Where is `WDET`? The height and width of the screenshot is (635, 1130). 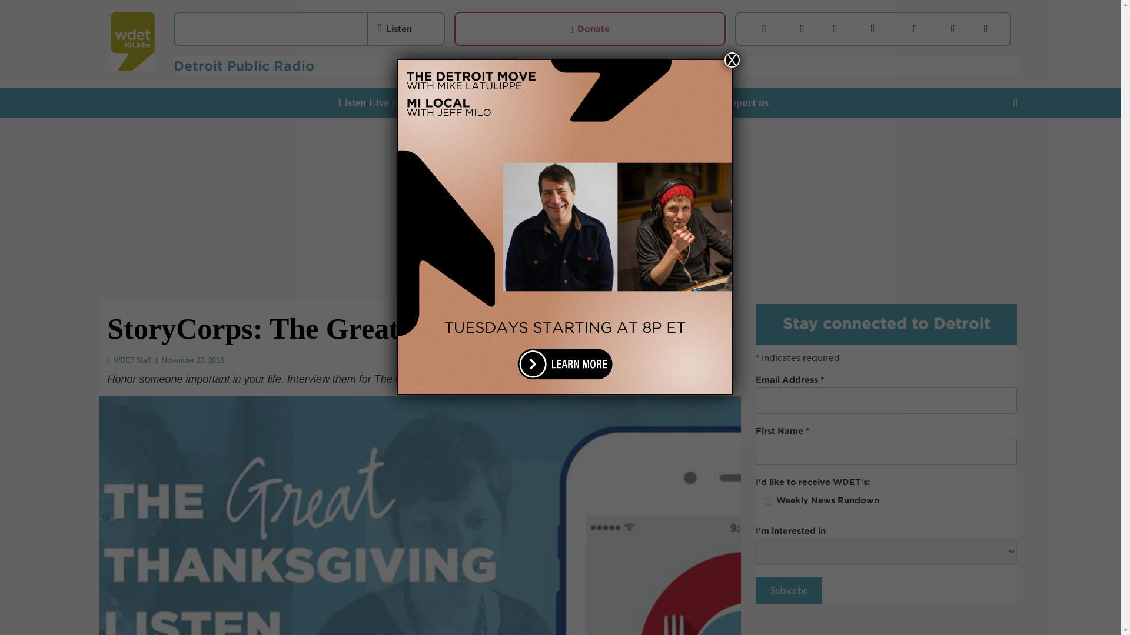
WDET is located at coordinates (133, 44).